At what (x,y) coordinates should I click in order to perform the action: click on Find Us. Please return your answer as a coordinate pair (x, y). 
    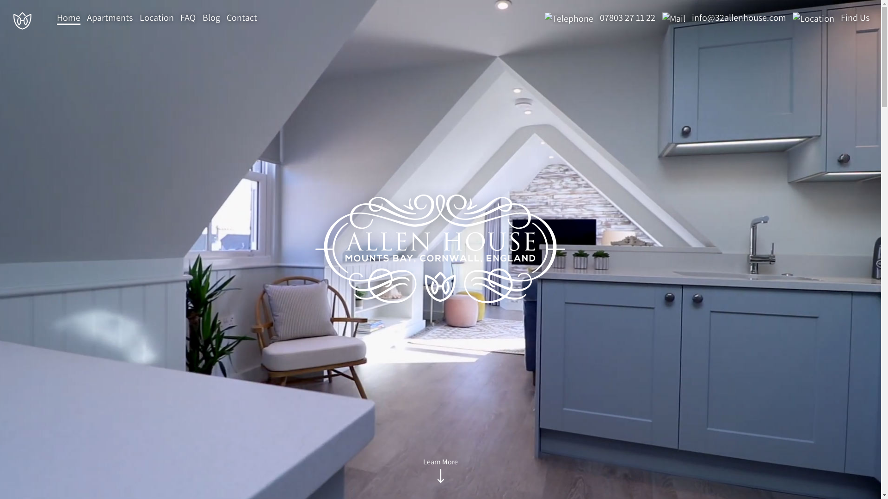
    Looking at the image, I should click on (829, 18).